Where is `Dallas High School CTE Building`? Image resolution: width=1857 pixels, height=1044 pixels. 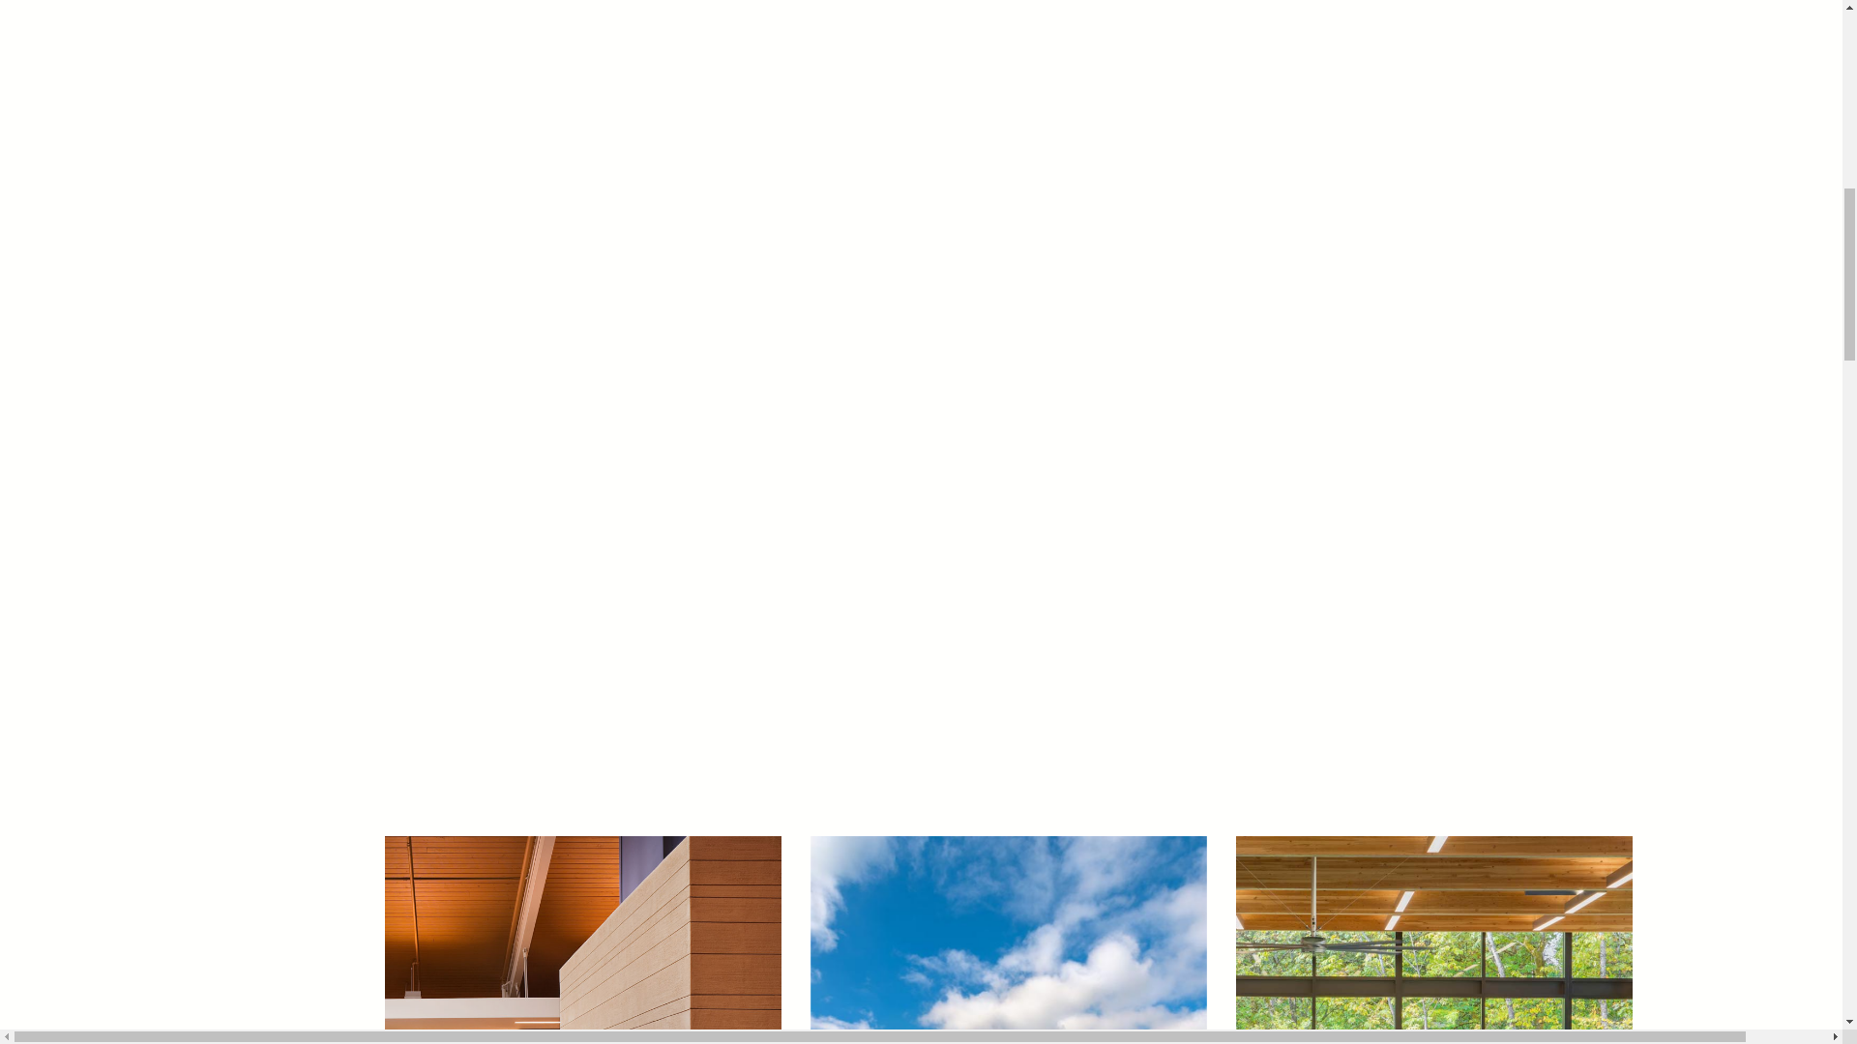
Dallas High School CTE Building is located at coordinates (1433, 940).